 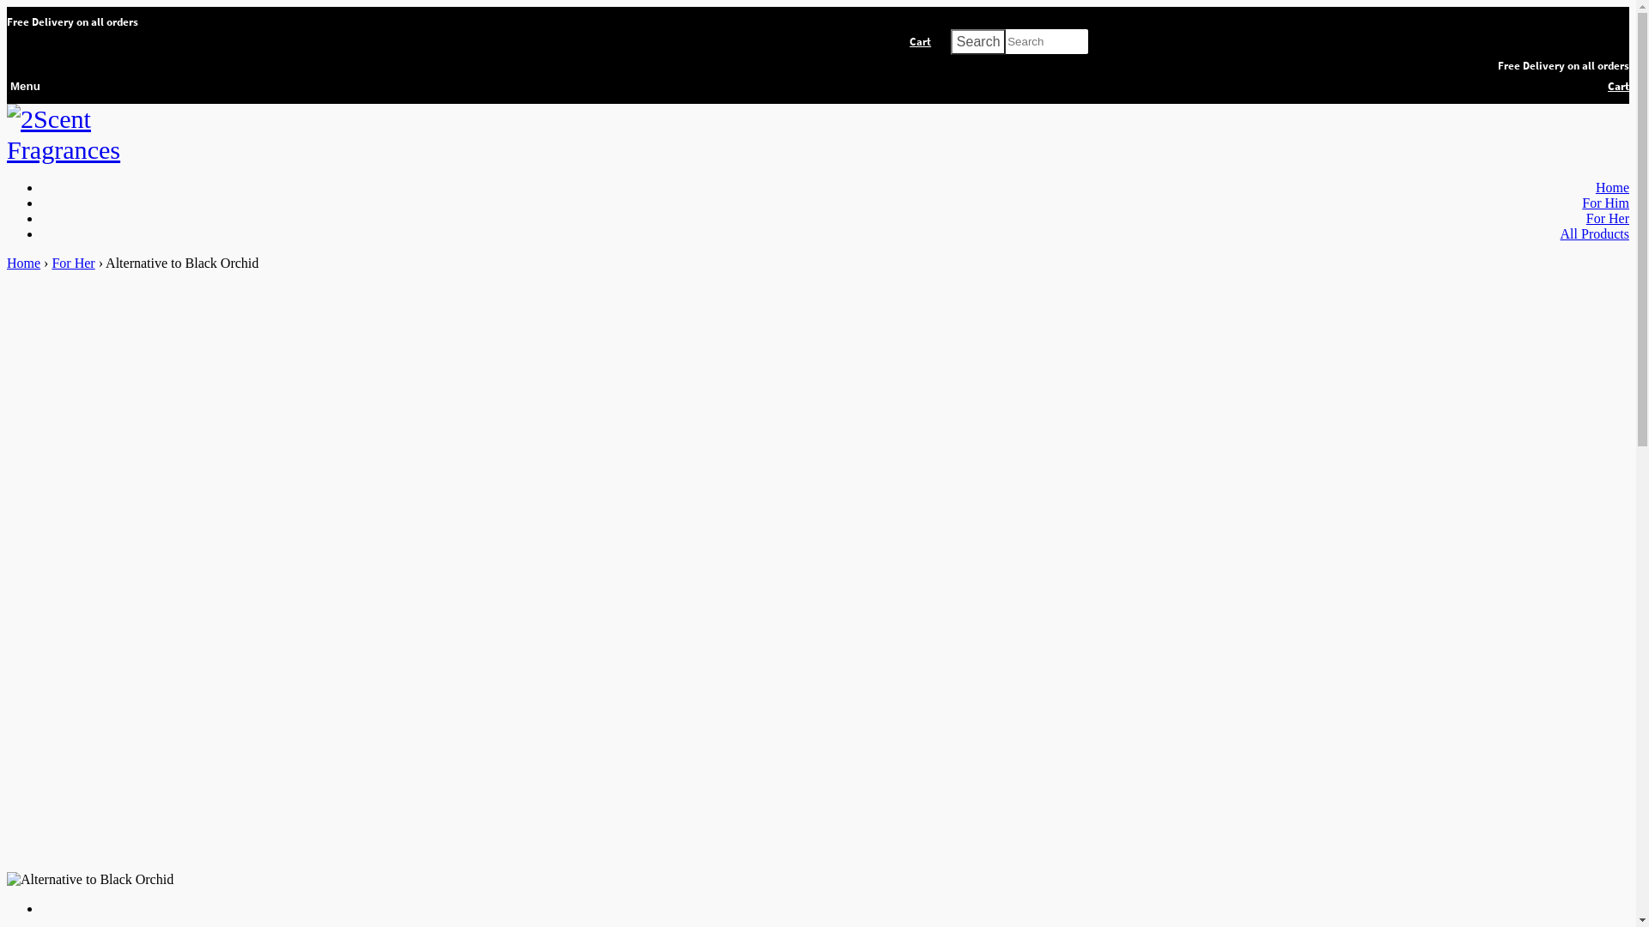 I want to click on For Her, so click(x=73, y=263).